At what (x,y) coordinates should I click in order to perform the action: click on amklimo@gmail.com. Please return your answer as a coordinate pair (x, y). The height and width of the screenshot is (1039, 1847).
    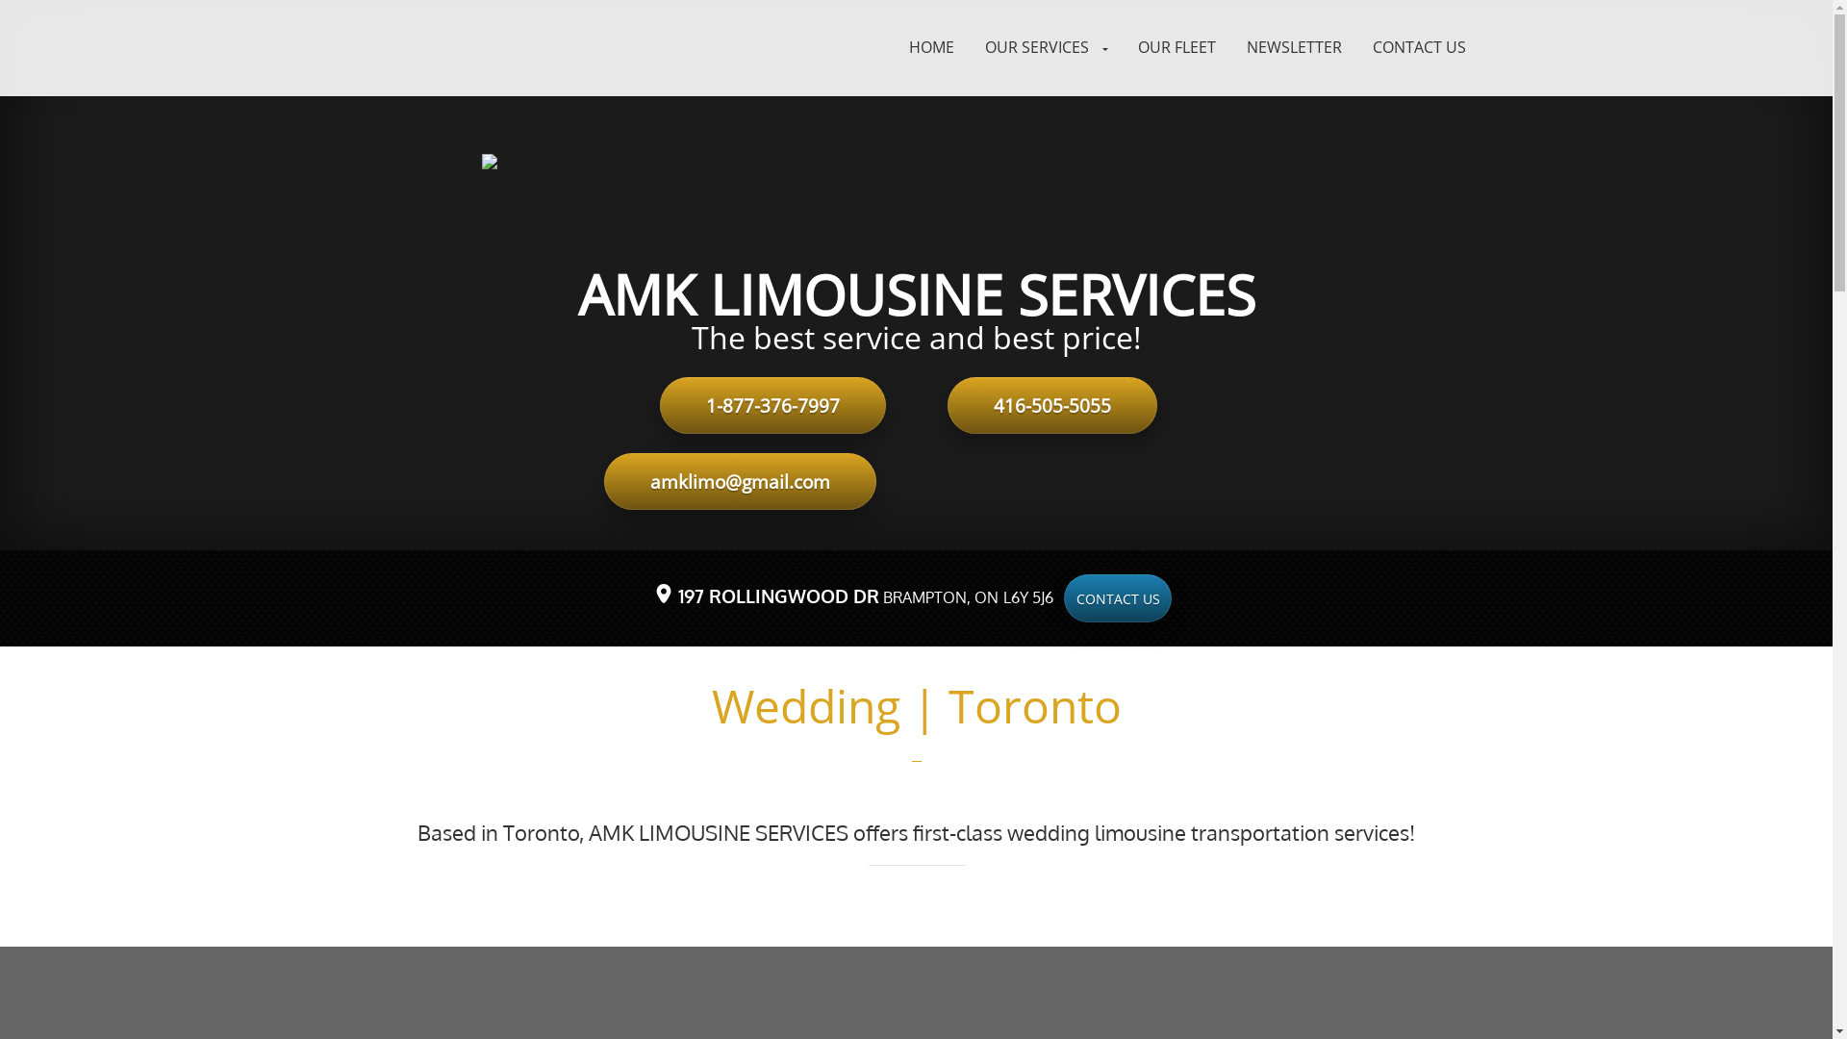
    Looking at the image, I should click on (741, 481).